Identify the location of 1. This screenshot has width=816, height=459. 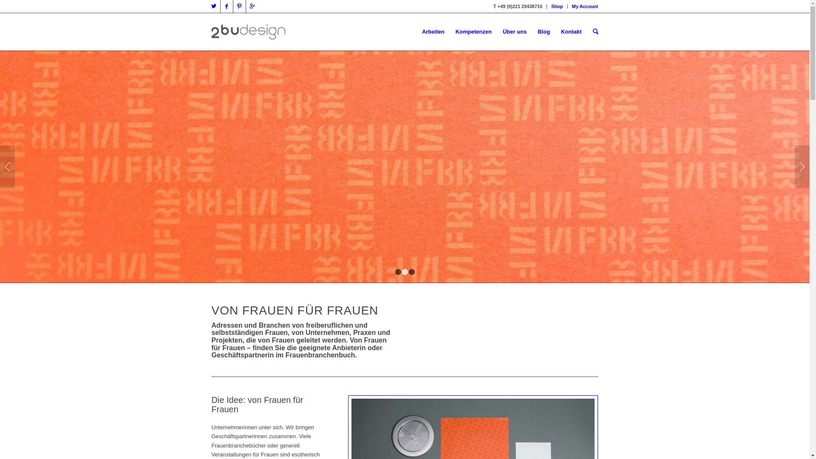
(398, 272).